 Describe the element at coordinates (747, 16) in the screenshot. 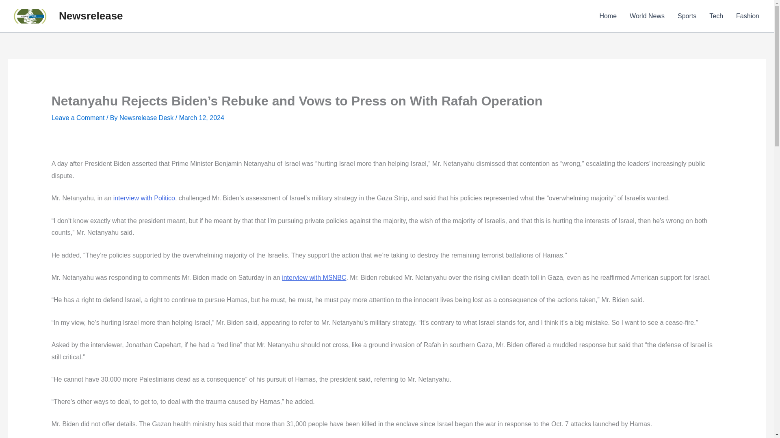

I see `Fashion` at that location.